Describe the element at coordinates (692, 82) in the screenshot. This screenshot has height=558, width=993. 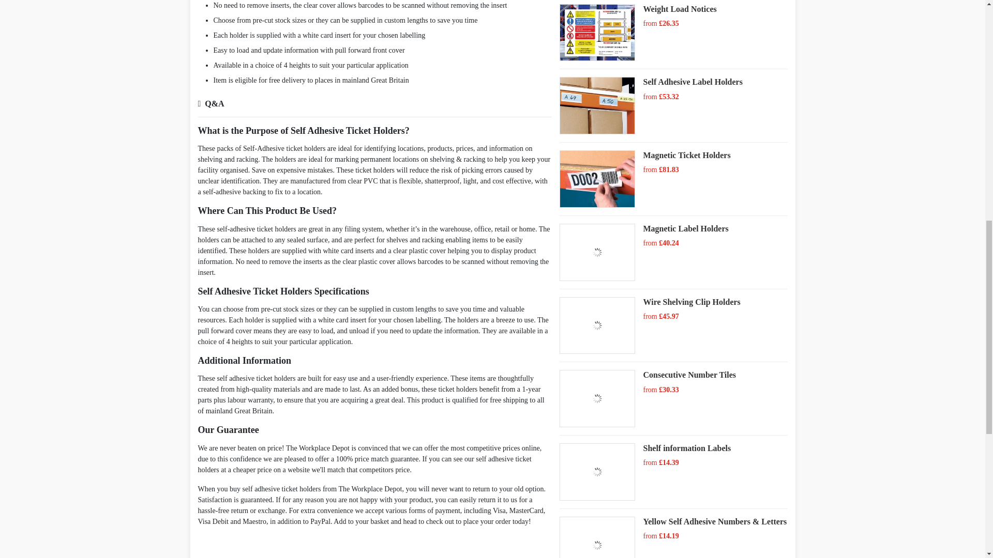
I see `Self Adhesive Label Holders` at that location.